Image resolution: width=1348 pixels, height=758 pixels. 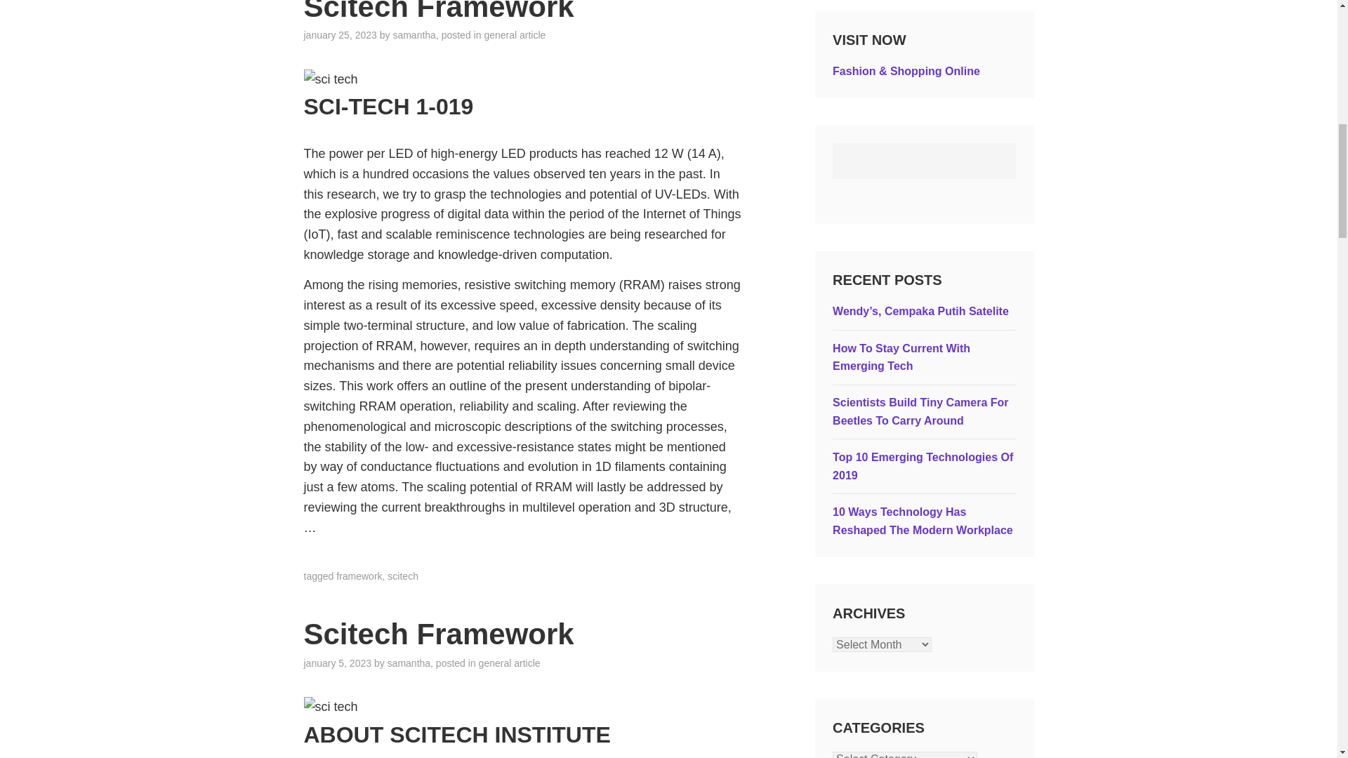 What do you see at coordinates (358, 576) in the screenshot?
I see `framework` at bounding box center [358, 576].